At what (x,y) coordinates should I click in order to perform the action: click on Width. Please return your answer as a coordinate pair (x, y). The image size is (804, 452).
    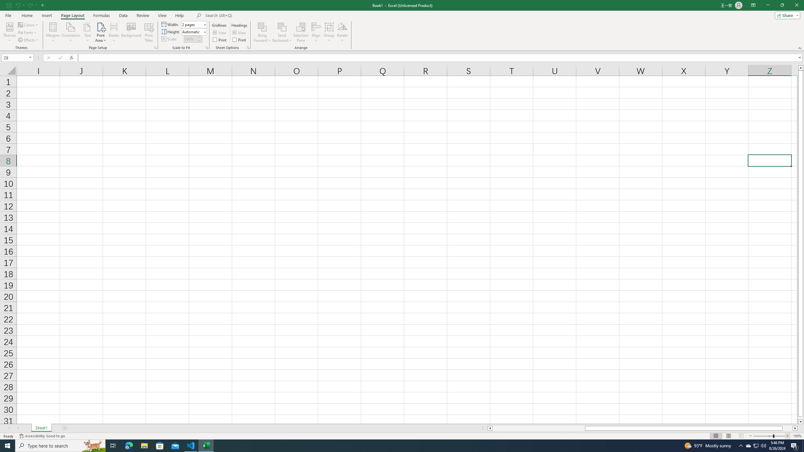
    Looking at the image, I should click on (193, 24).